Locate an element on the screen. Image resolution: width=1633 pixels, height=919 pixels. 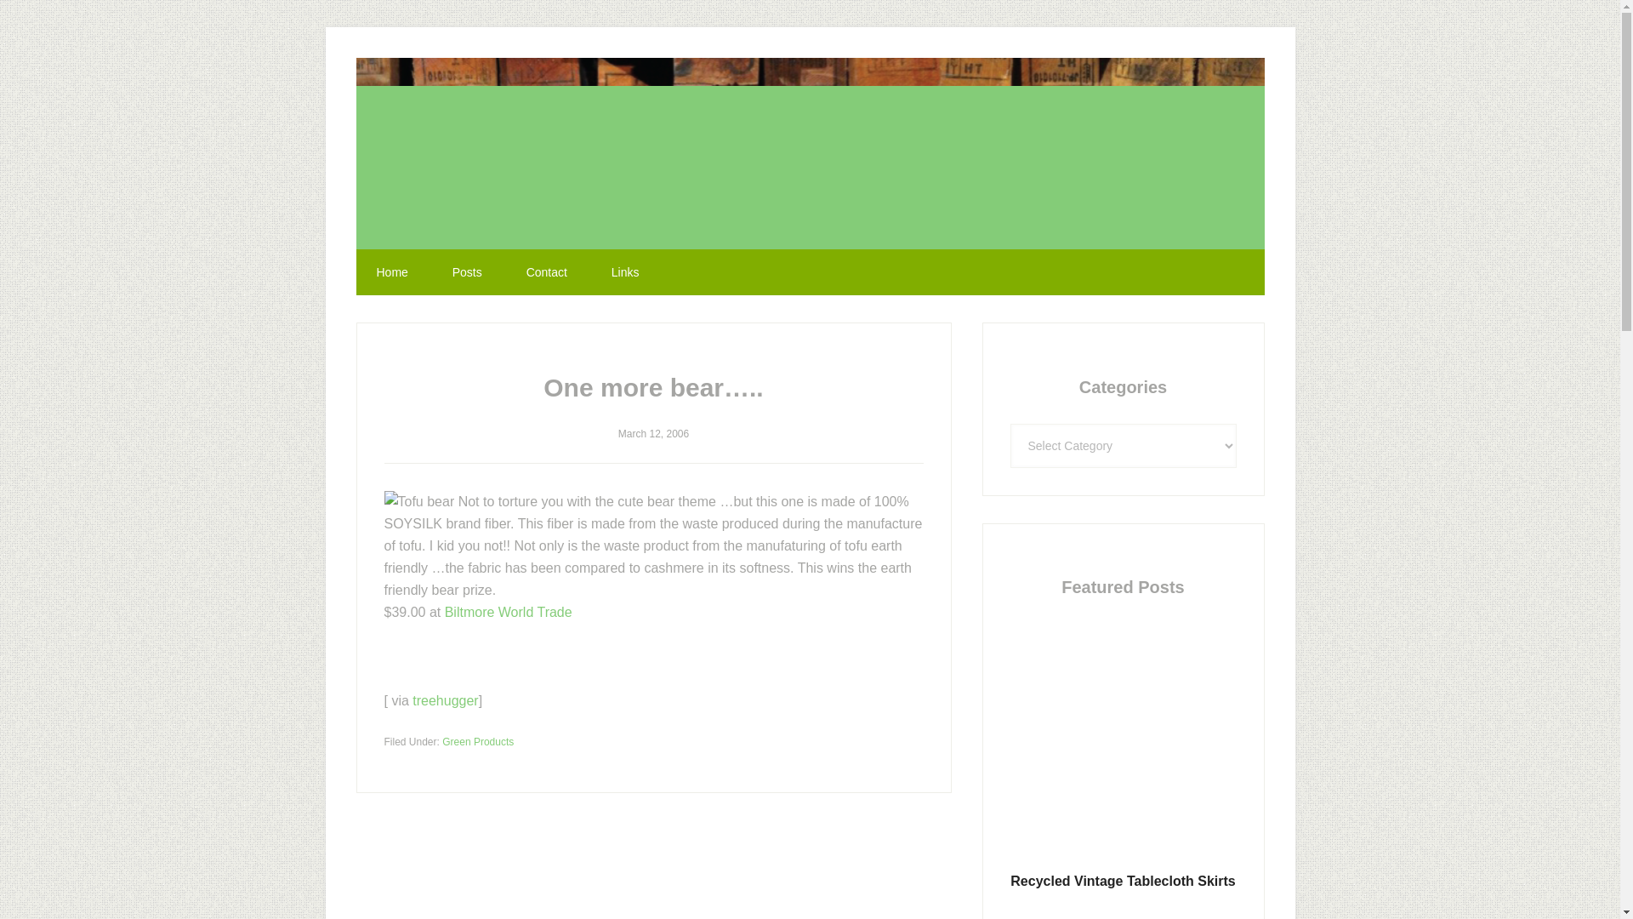
Green Products is located at coordinates (478, 742).